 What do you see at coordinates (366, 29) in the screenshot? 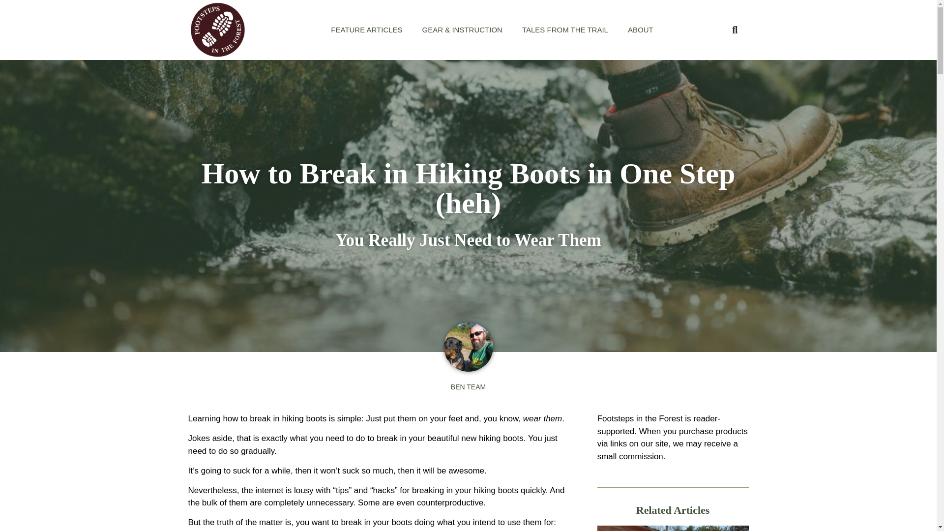
I see `FEATURE ARTICLES` at bounding box center [366, 29].